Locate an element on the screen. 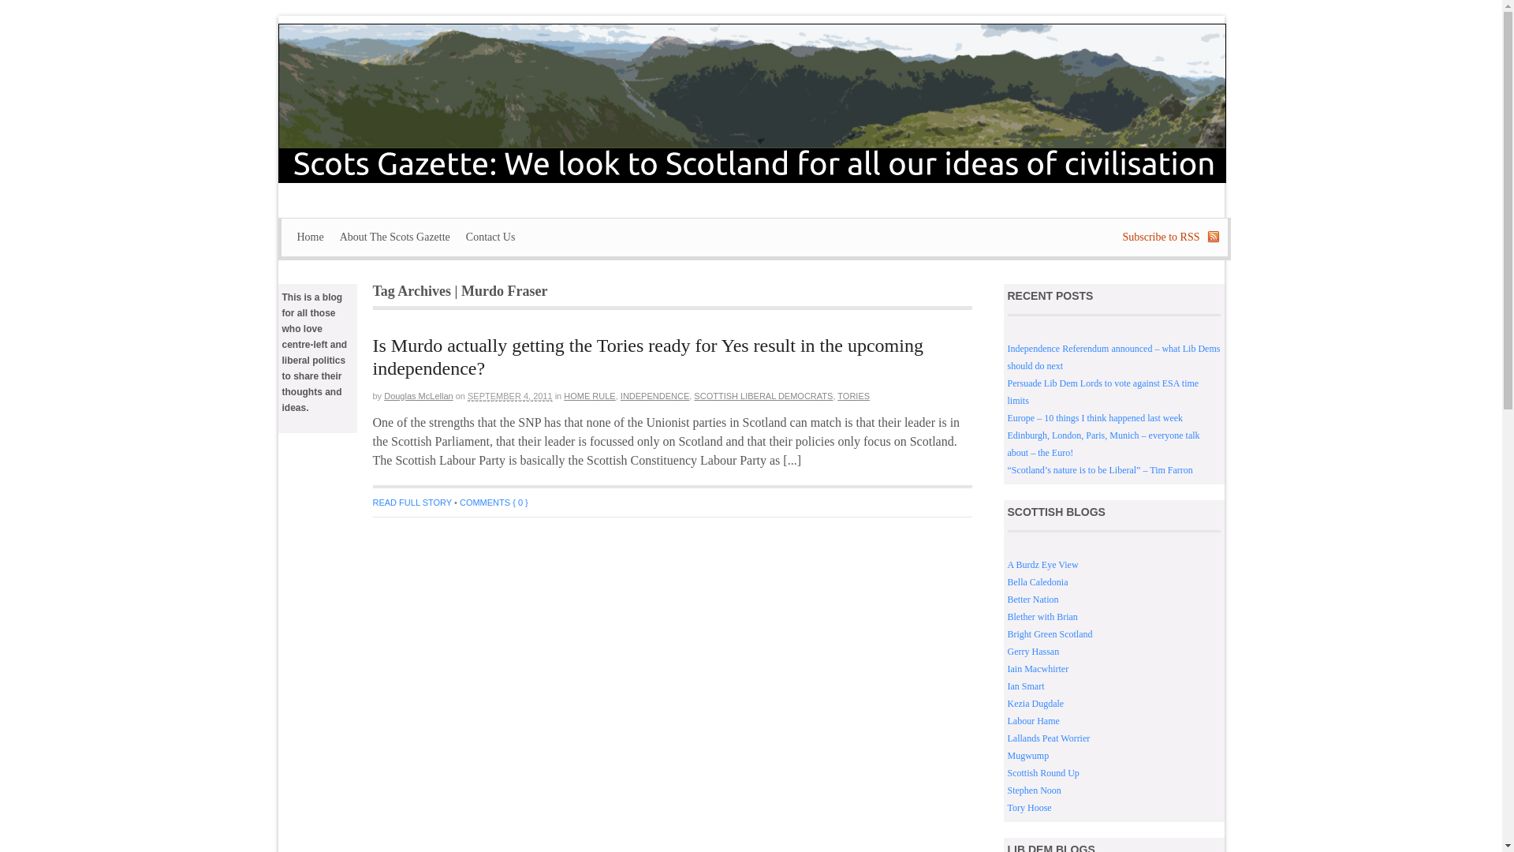  Gerry Hassan is located at coordinates (1034, 651).